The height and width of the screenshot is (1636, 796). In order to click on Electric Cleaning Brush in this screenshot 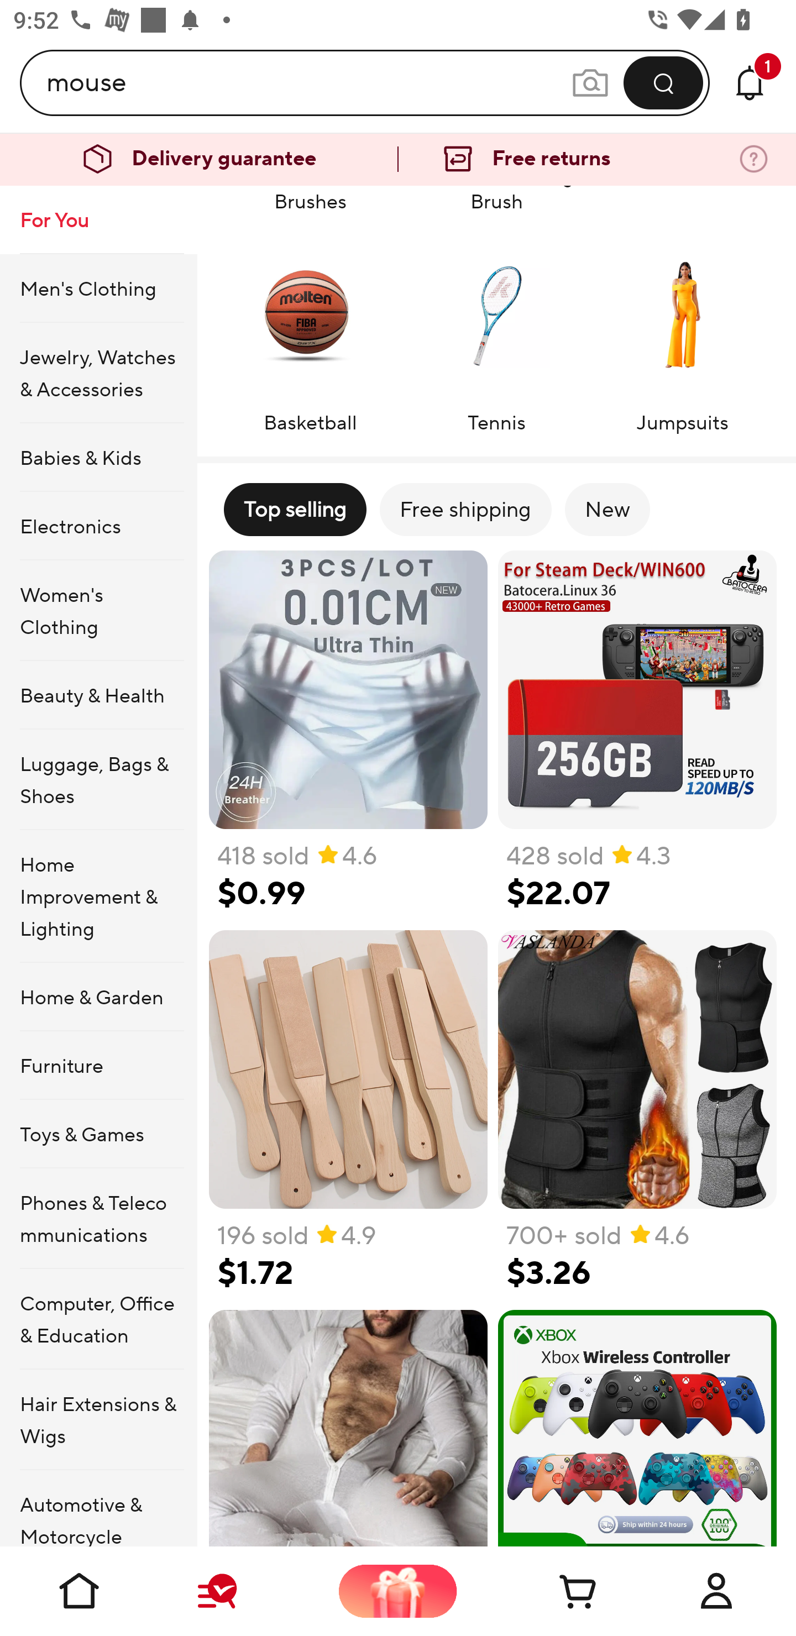, I will do `click(496, 201)`.